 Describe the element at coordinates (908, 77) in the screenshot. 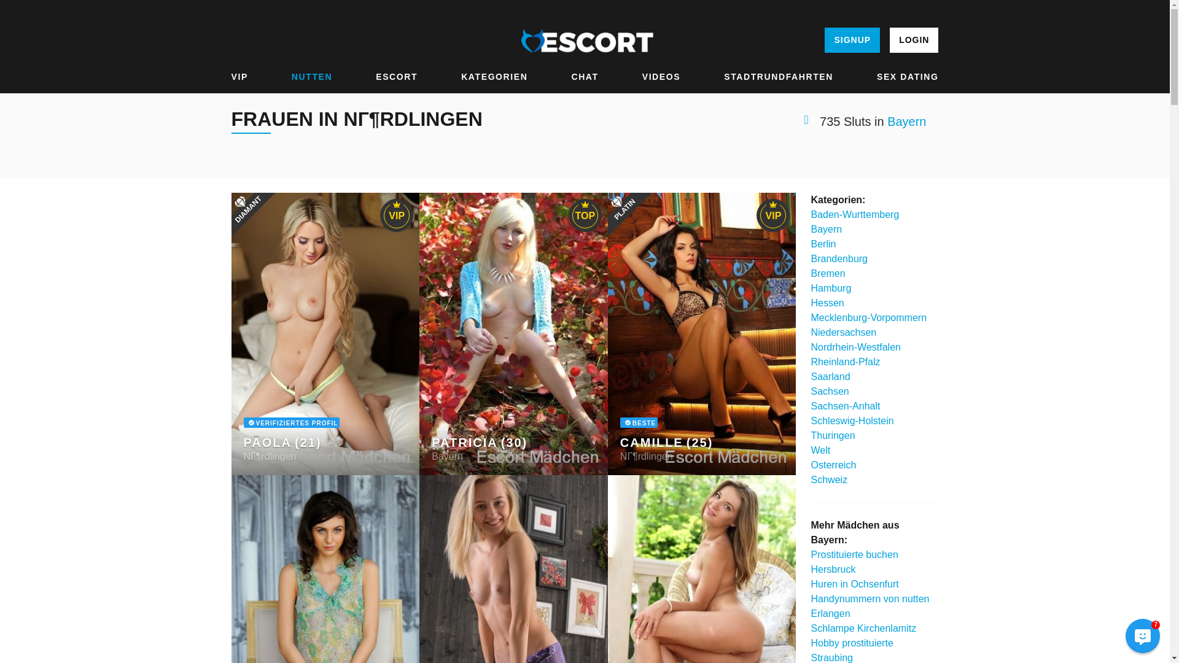

I see `SEX DATING` at that location.